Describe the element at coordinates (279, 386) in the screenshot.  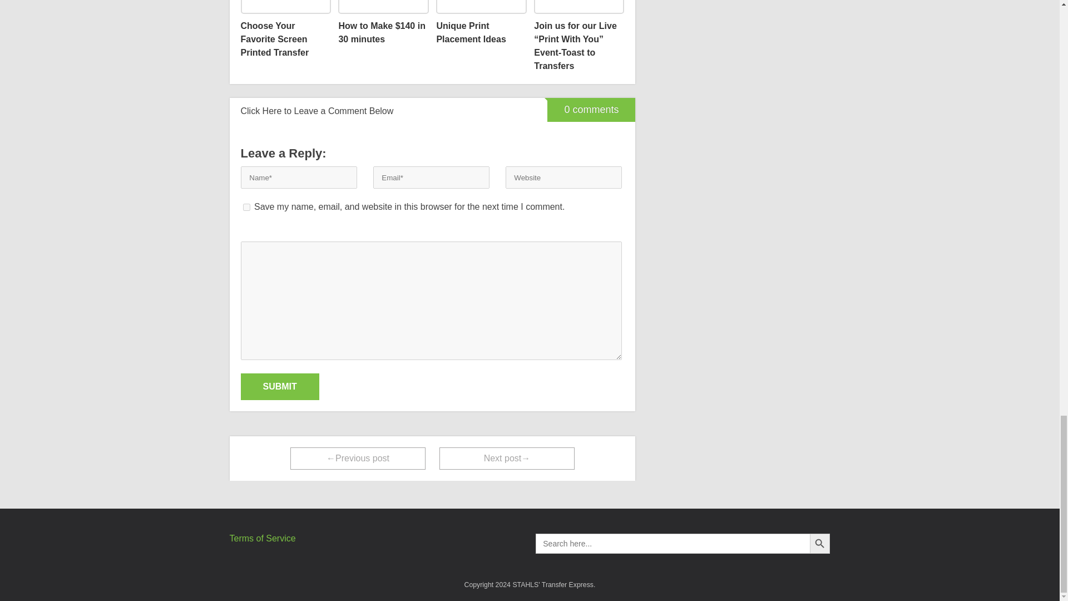
I see `SUBMIT` at that location.